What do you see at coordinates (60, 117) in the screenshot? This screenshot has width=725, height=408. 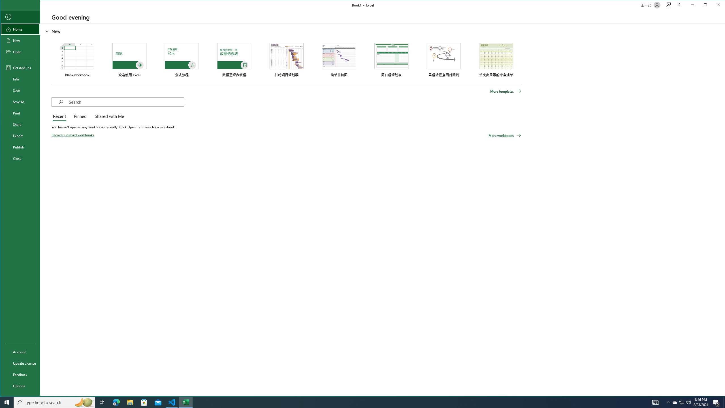 I see `Recent` at bounding box center [60, 117].